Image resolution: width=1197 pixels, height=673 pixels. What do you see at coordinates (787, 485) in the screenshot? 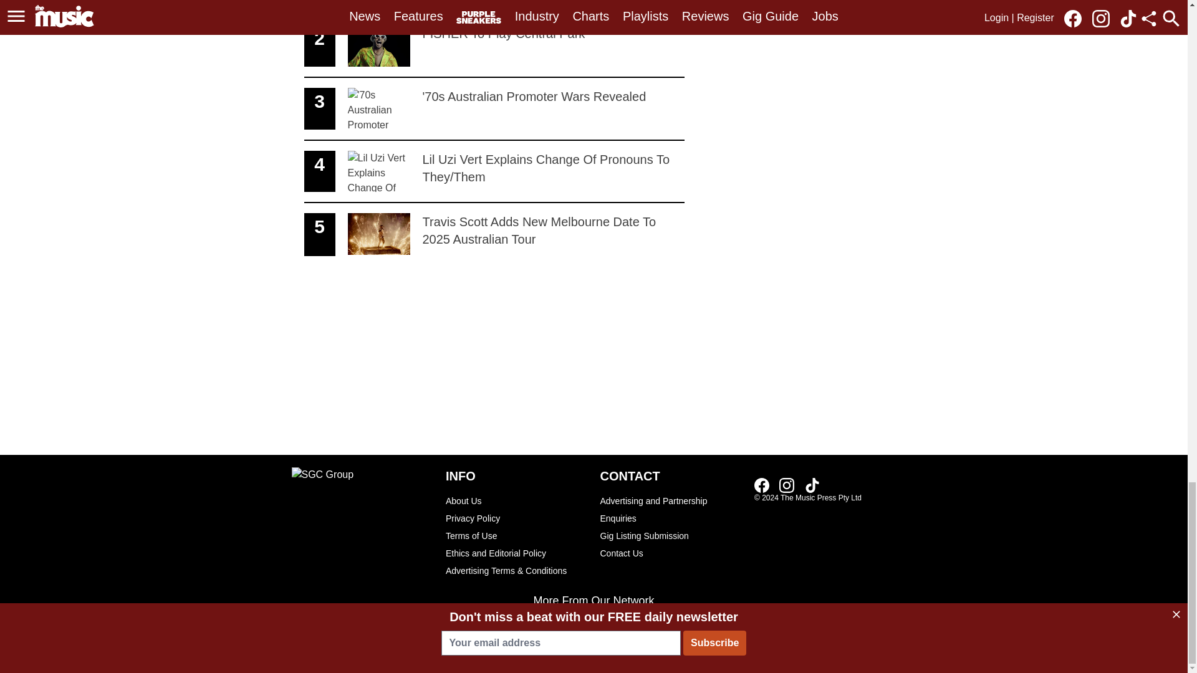
I see `Link to our Instagram` at bounding box center [787, 485].